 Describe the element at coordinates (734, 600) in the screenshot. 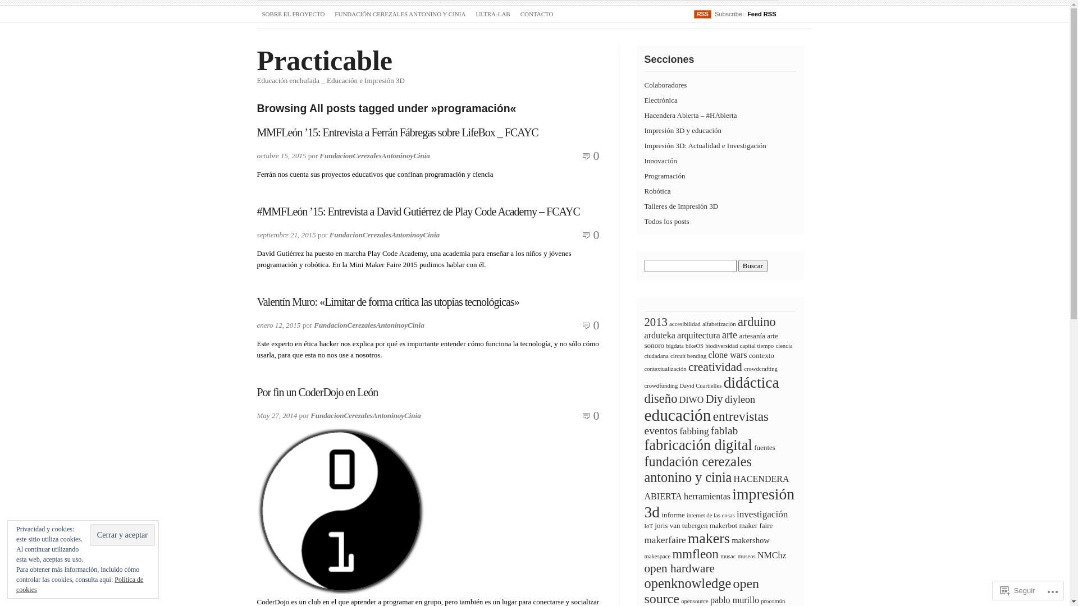

I see `pablo murillo` at that location.